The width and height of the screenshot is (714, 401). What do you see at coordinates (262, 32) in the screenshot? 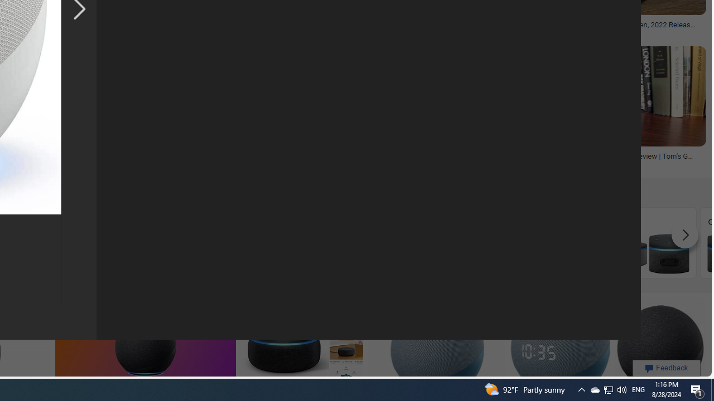
I see `edysdeals.com` at bounding box center [262, 32].